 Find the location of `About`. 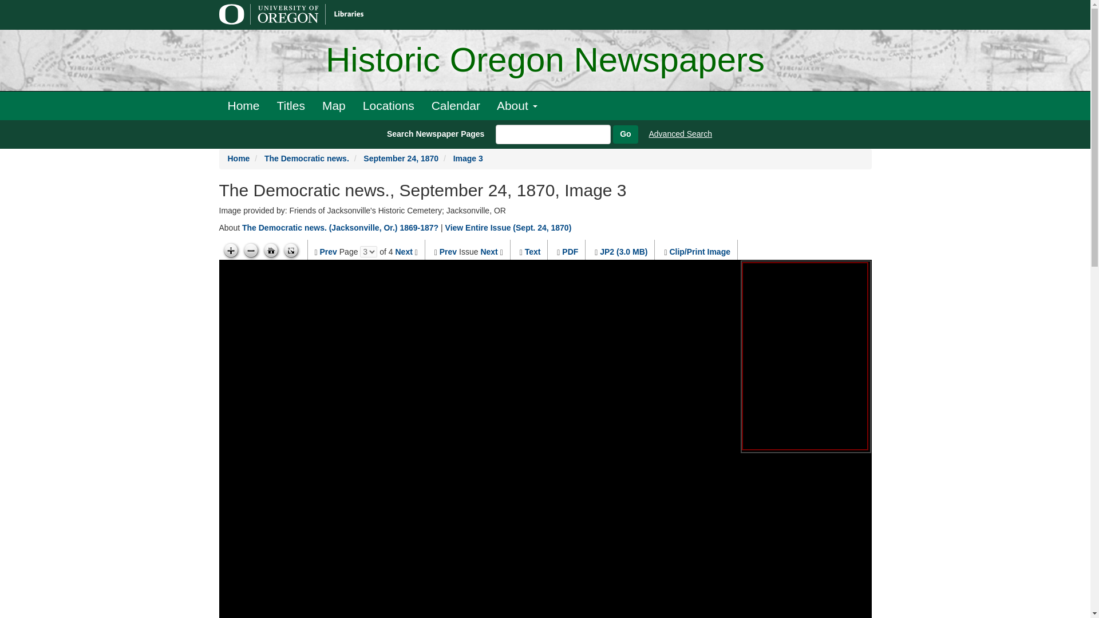

About is located at coordinates (517, 105).